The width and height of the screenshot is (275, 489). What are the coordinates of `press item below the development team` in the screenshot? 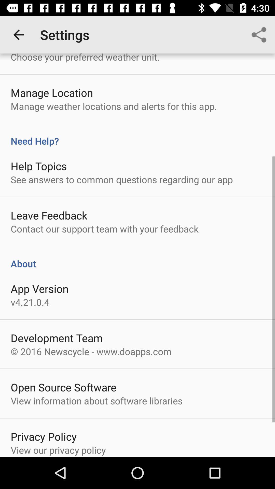 It's located at (91, 351).